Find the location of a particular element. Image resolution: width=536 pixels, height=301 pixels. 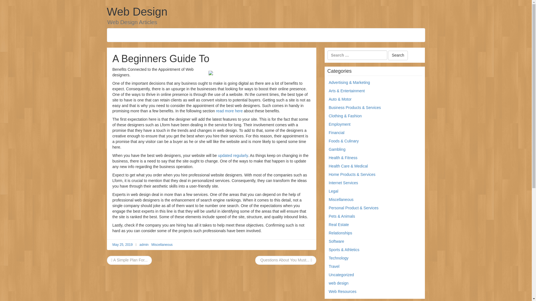

Real Estate is located at coordinates (339, 225).